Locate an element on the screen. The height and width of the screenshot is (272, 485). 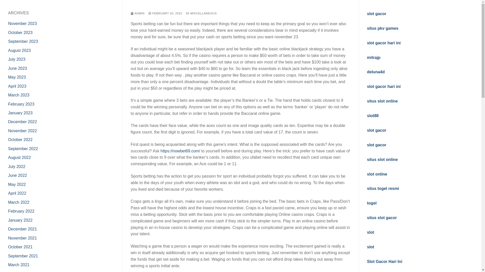
March 2022 is located at coordinates (102, 202).